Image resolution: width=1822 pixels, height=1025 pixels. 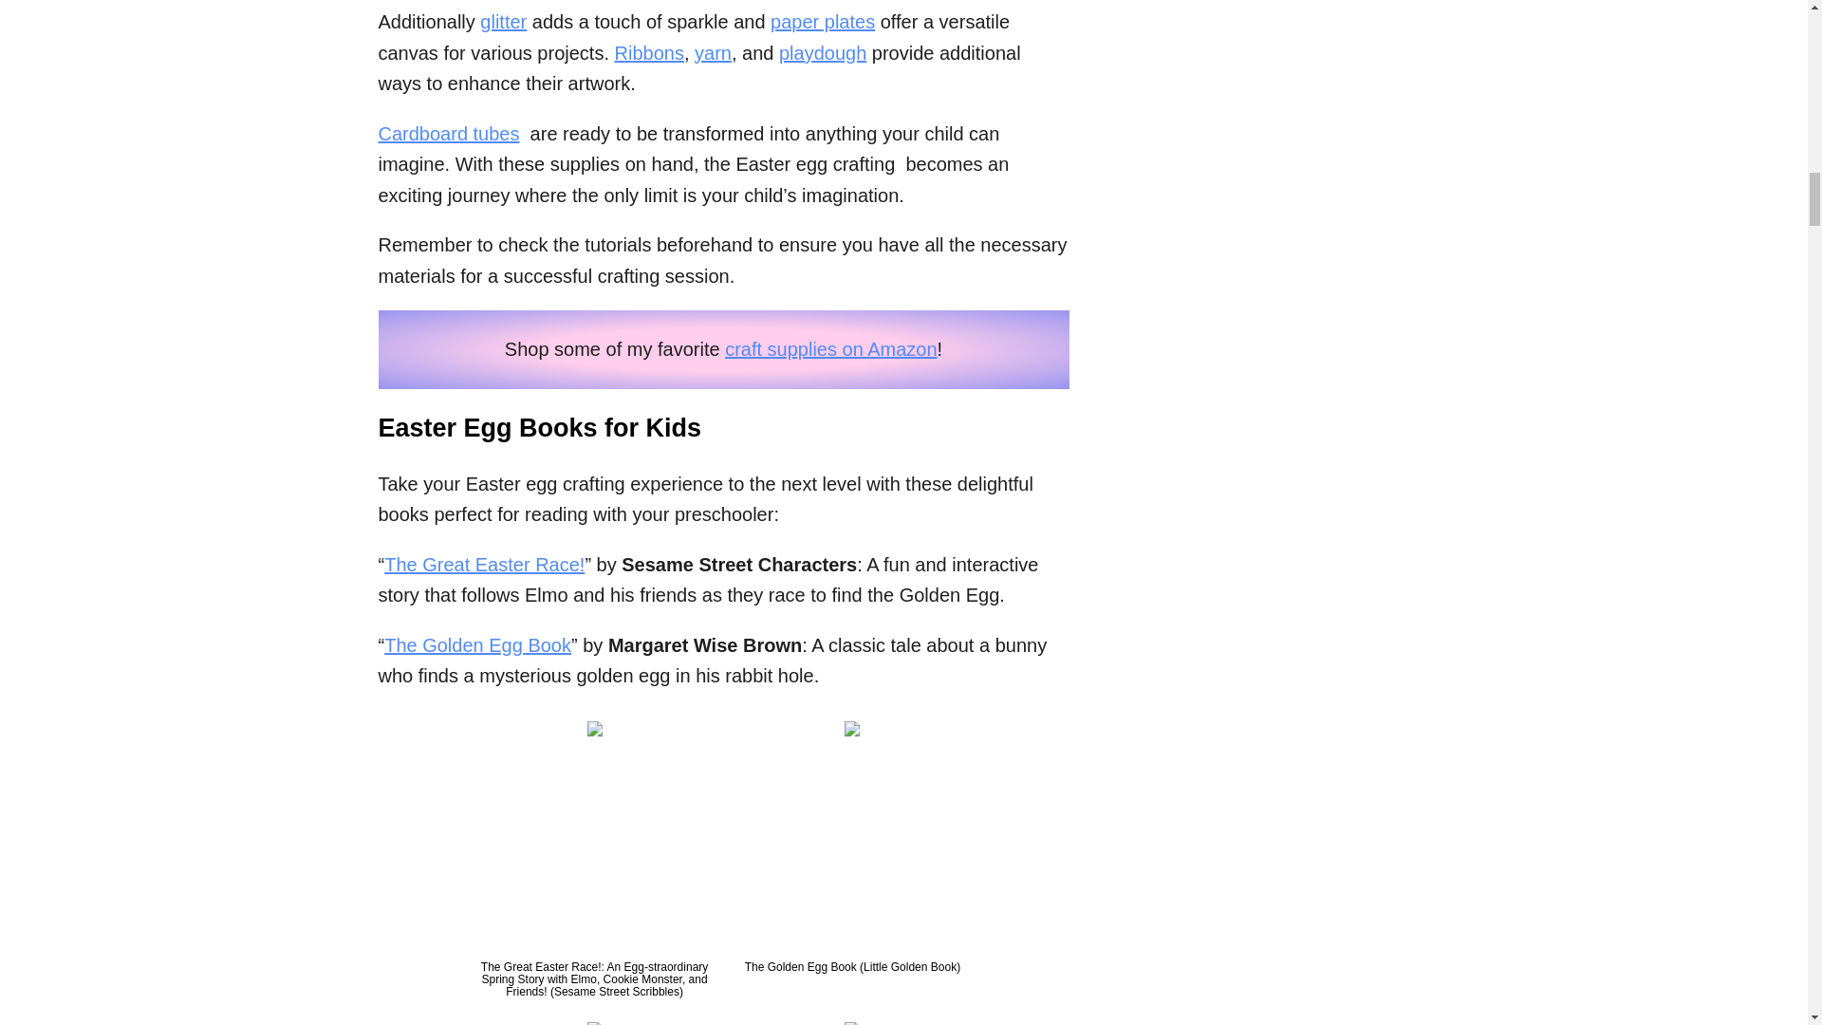 I want to click on The Great Easter Race!, so click(x=484, y=564).